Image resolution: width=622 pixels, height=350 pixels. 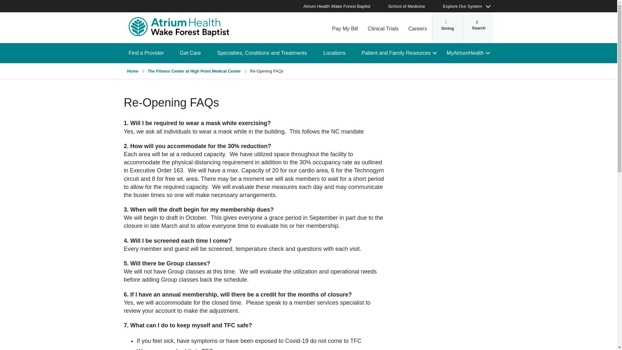 What do you see at coordinates (148, 53) in the screenshot?
I see `Find a Provider` at bounding box center [148, 53].